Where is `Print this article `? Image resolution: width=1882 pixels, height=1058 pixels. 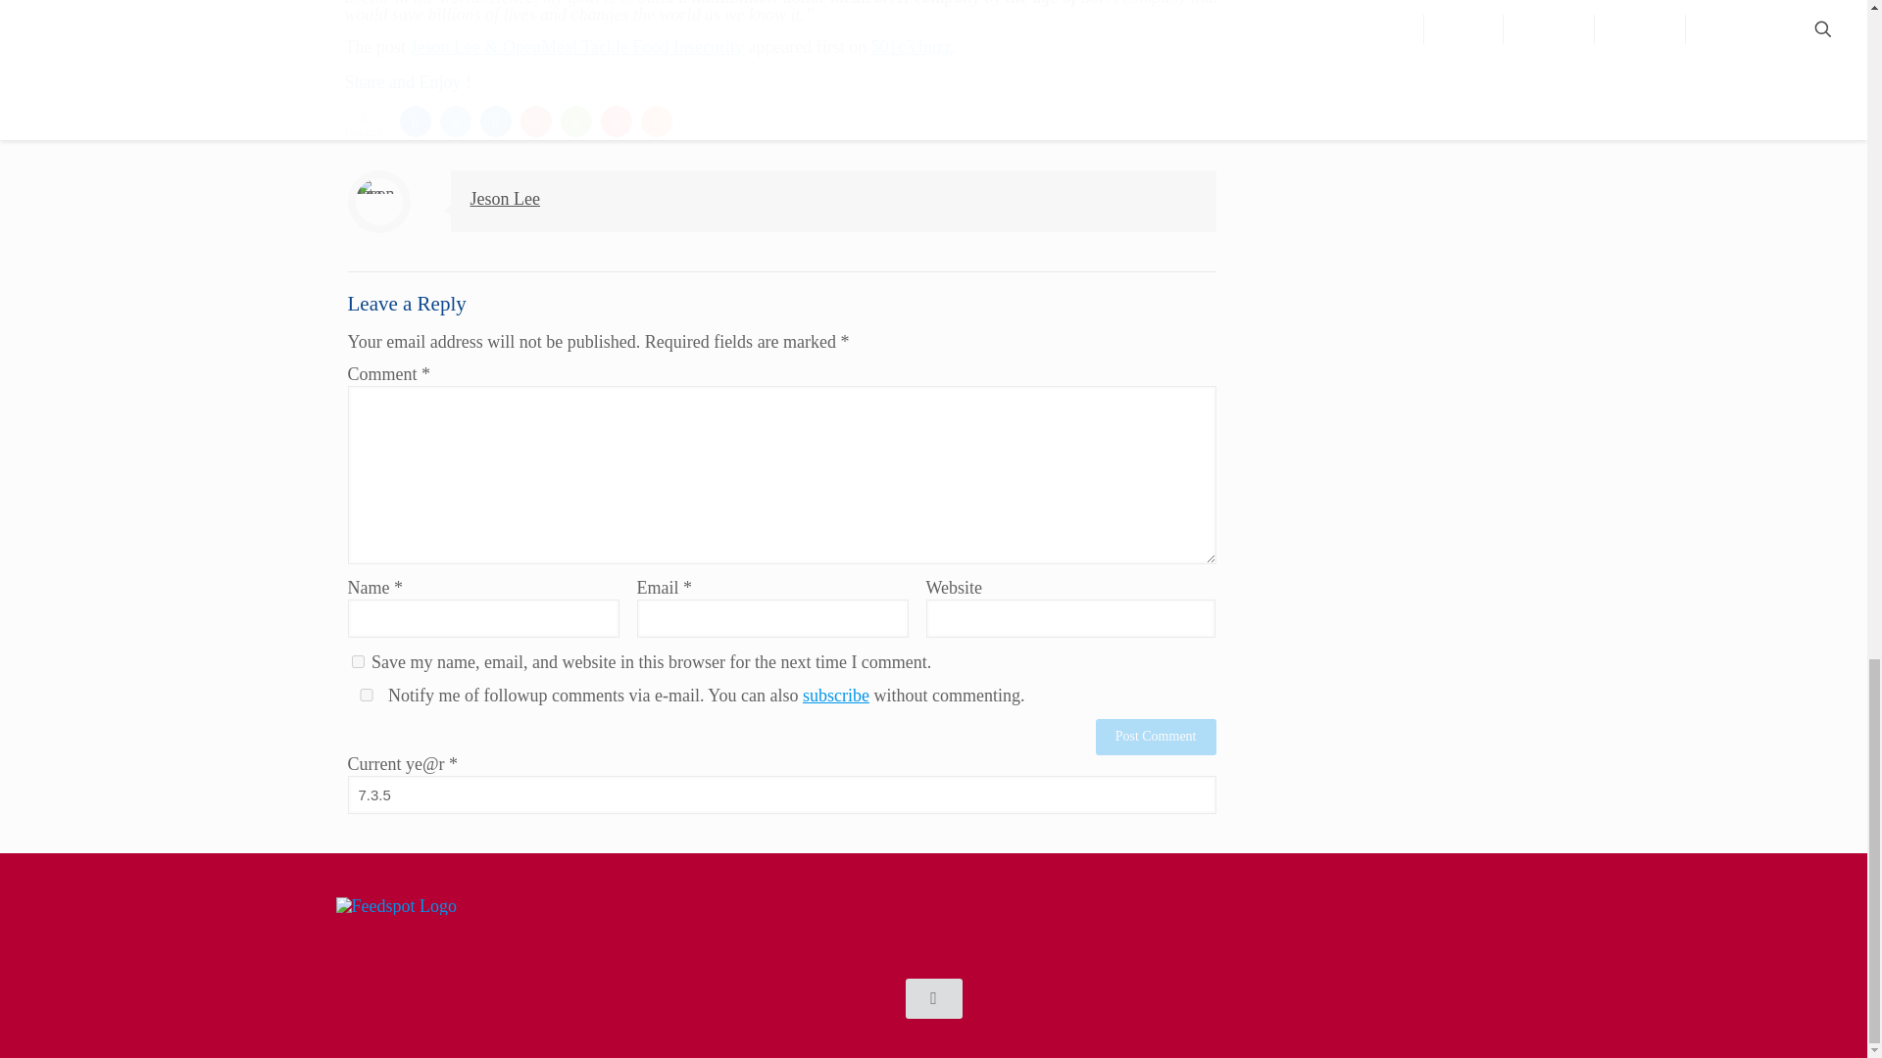
Print this article  is located at coordinates (576, 121).